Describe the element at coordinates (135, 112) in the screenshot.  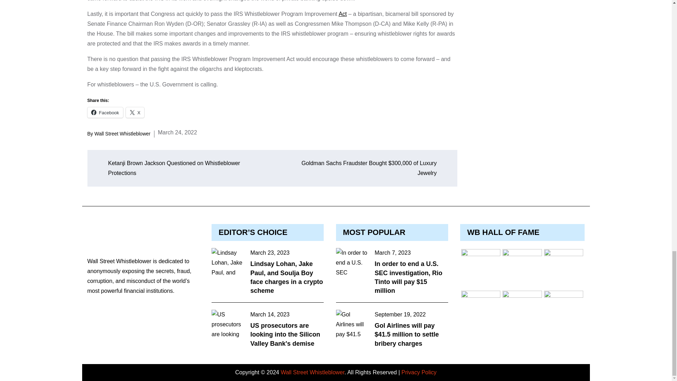
I see `Click to share on X` at that location.